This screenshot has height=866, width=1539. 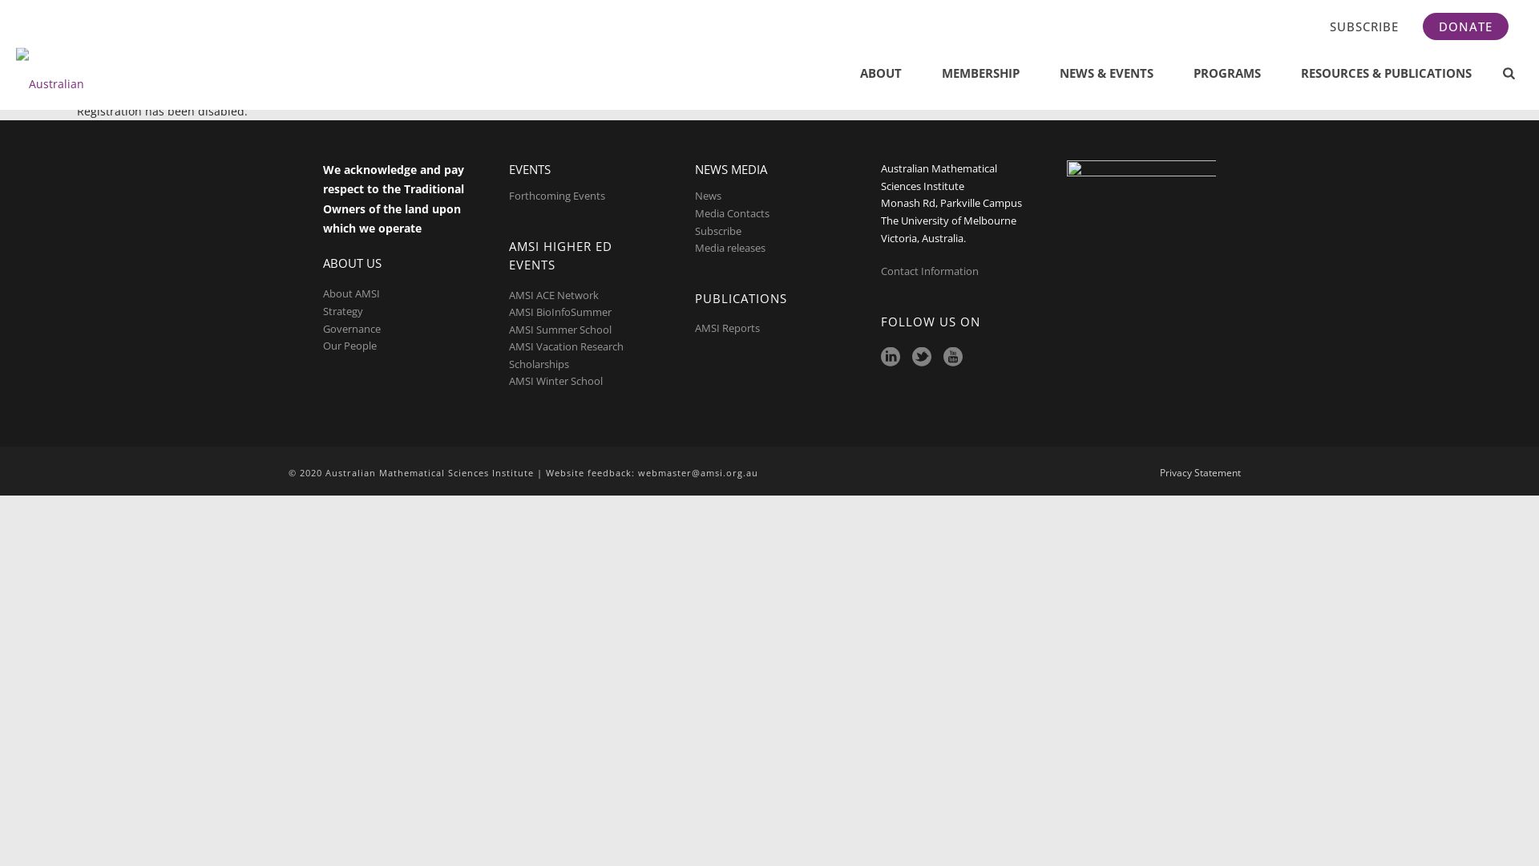 What do you see at coordinates (709, 196) in the screenshot?
I see `News` at bounding box center [709, 196].